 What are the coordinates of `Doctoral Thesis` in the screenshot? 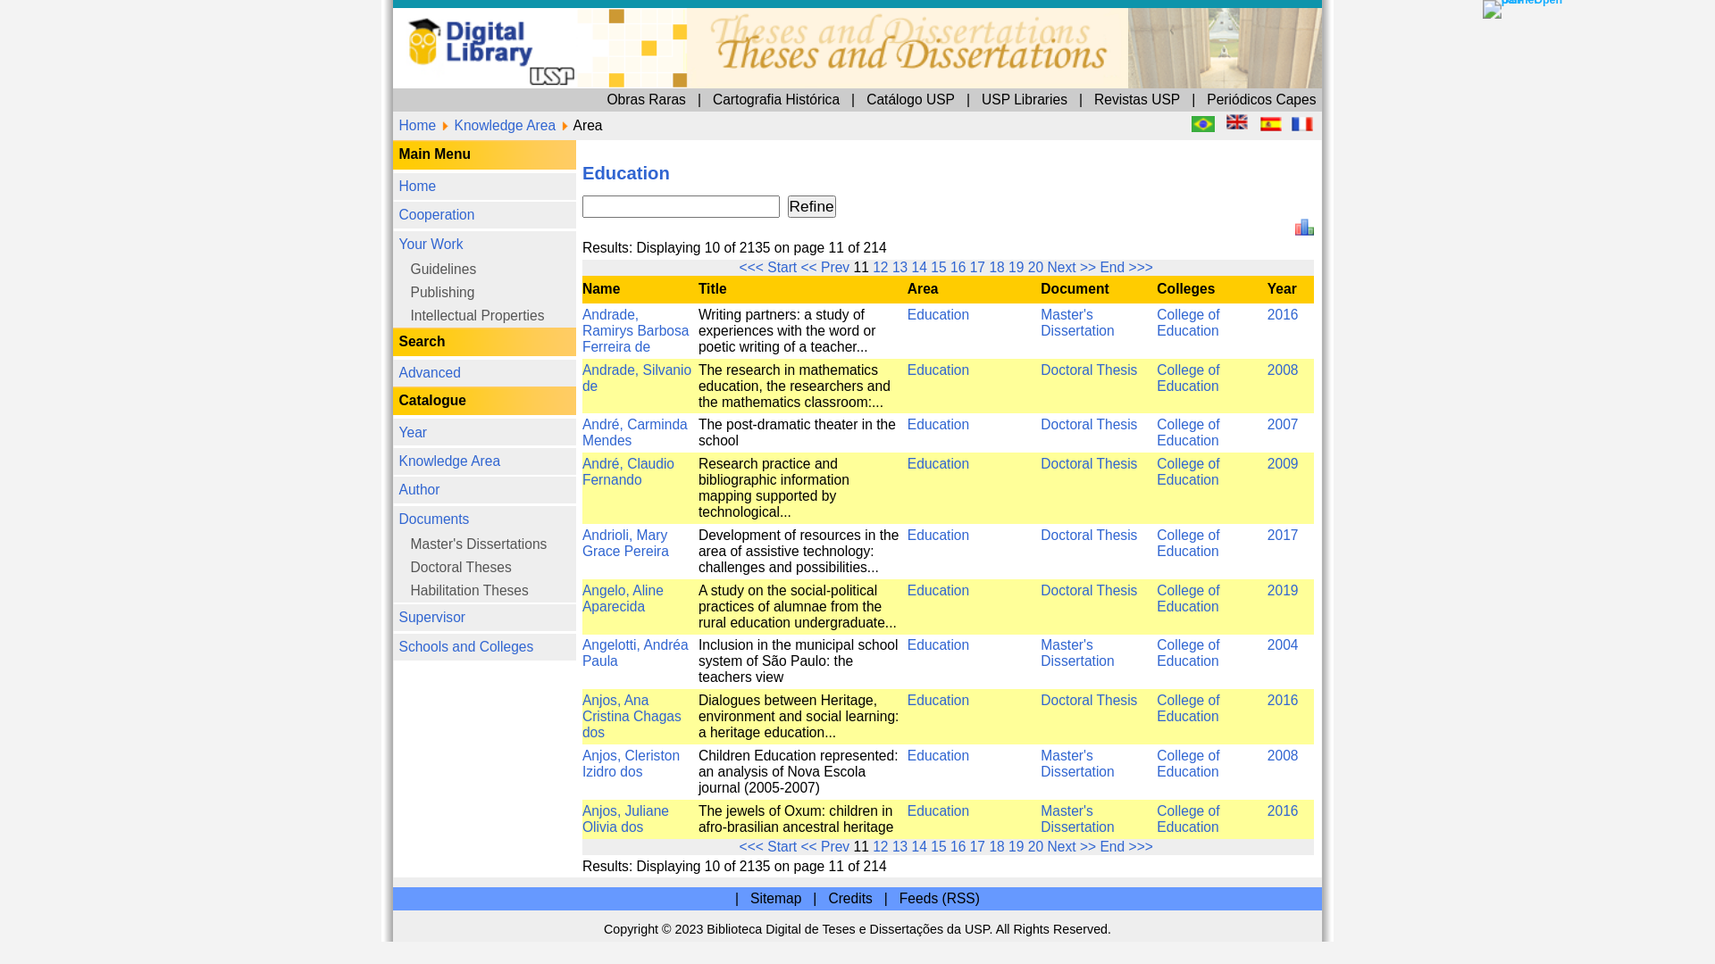 It's located at (838, 327).